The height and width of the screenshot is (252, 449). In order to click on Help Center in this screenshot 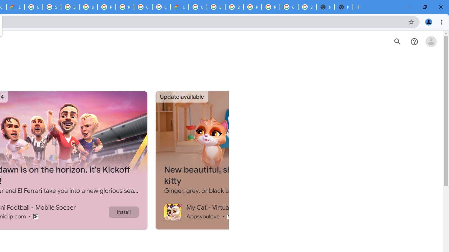, I will do `click(414, 42)`.